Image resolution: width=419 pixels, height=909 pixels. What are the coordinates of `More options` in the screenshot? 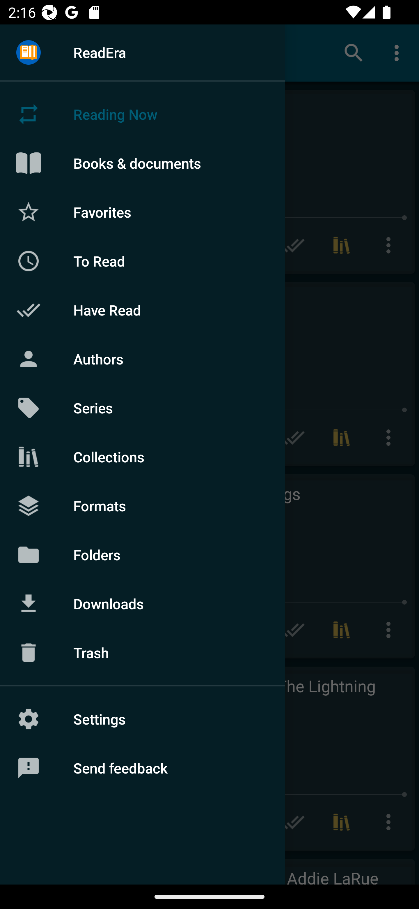 It's located at (399, 52).